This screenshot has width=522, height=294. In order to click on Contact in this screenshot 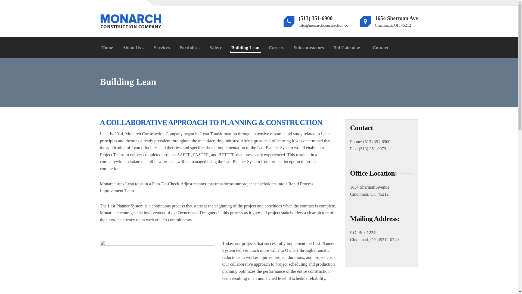, I will do `click(381, 48)`.